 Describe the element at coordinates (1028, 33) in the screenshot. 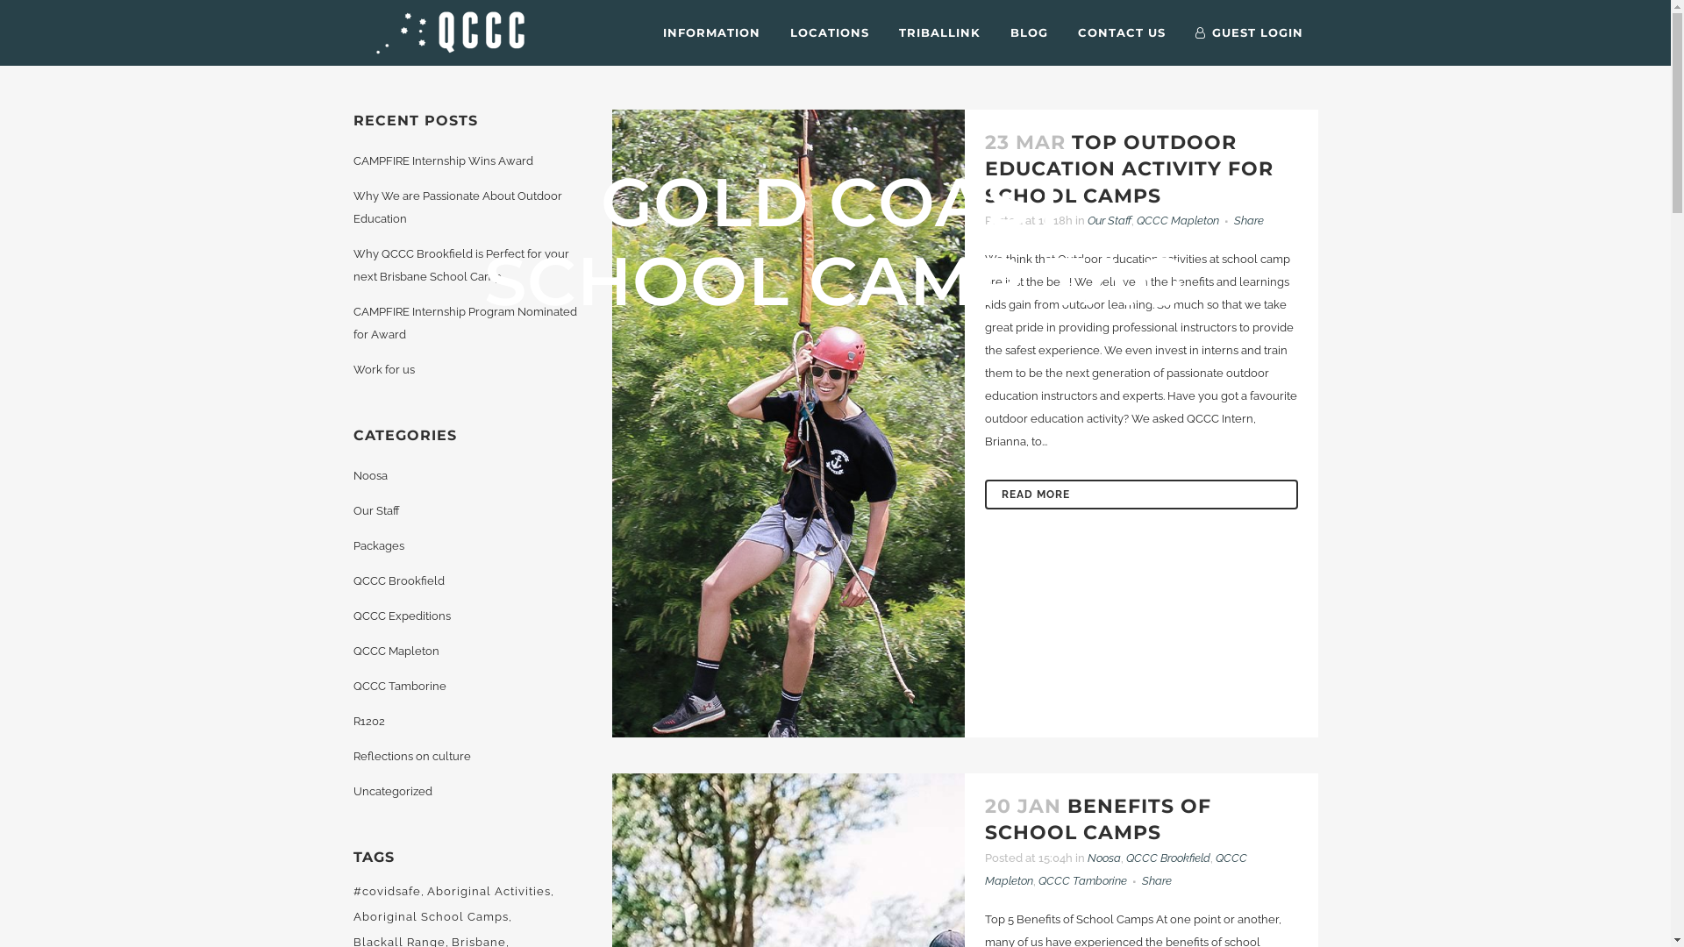

I see `BLOG` at that location.